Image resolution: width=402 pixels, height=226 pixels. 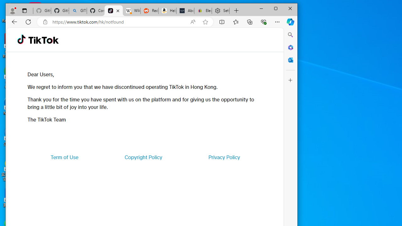 I want to click on Wikipedia, the free encyclopedia, so click(x=131, y=11).